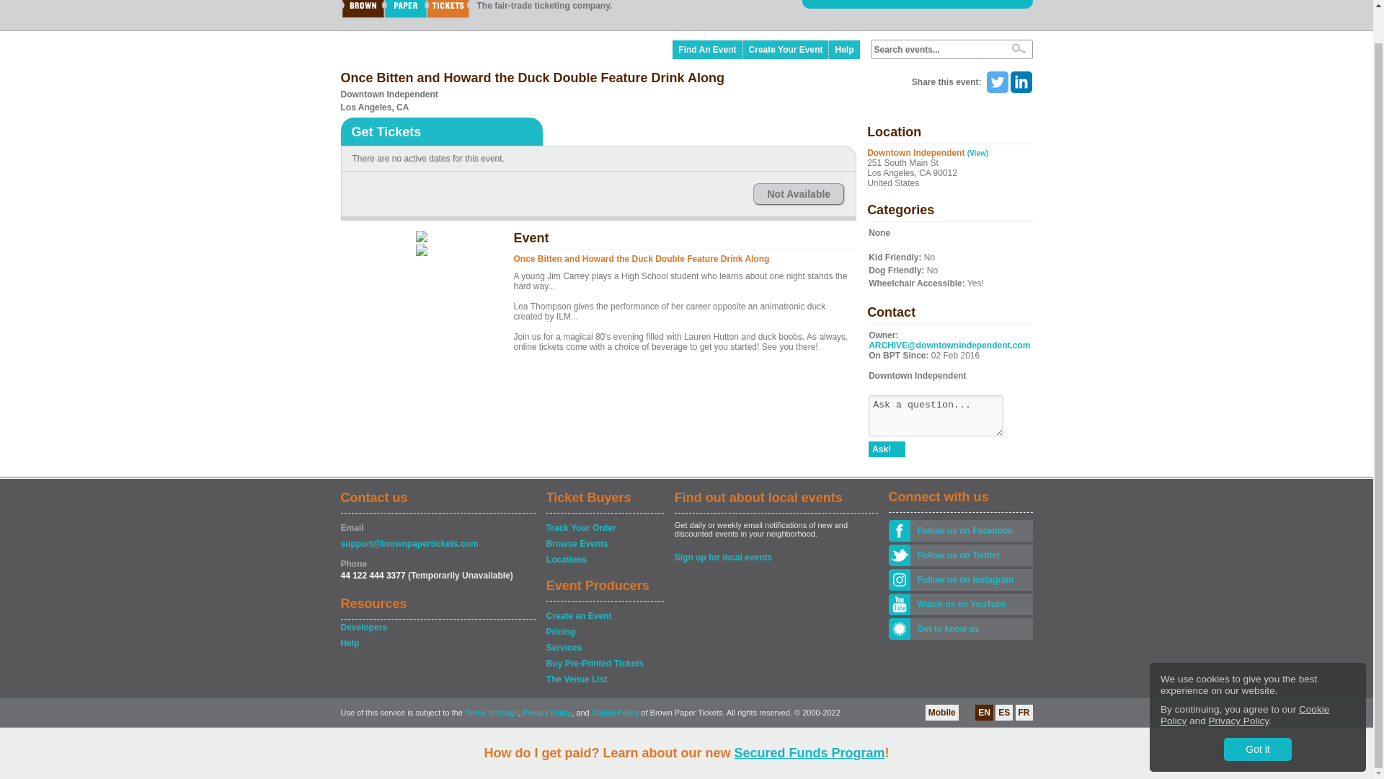  What do you see at coordinates (1257, 714) in the screenshot?
I see `Got it` at bounding box center [1257, 714].